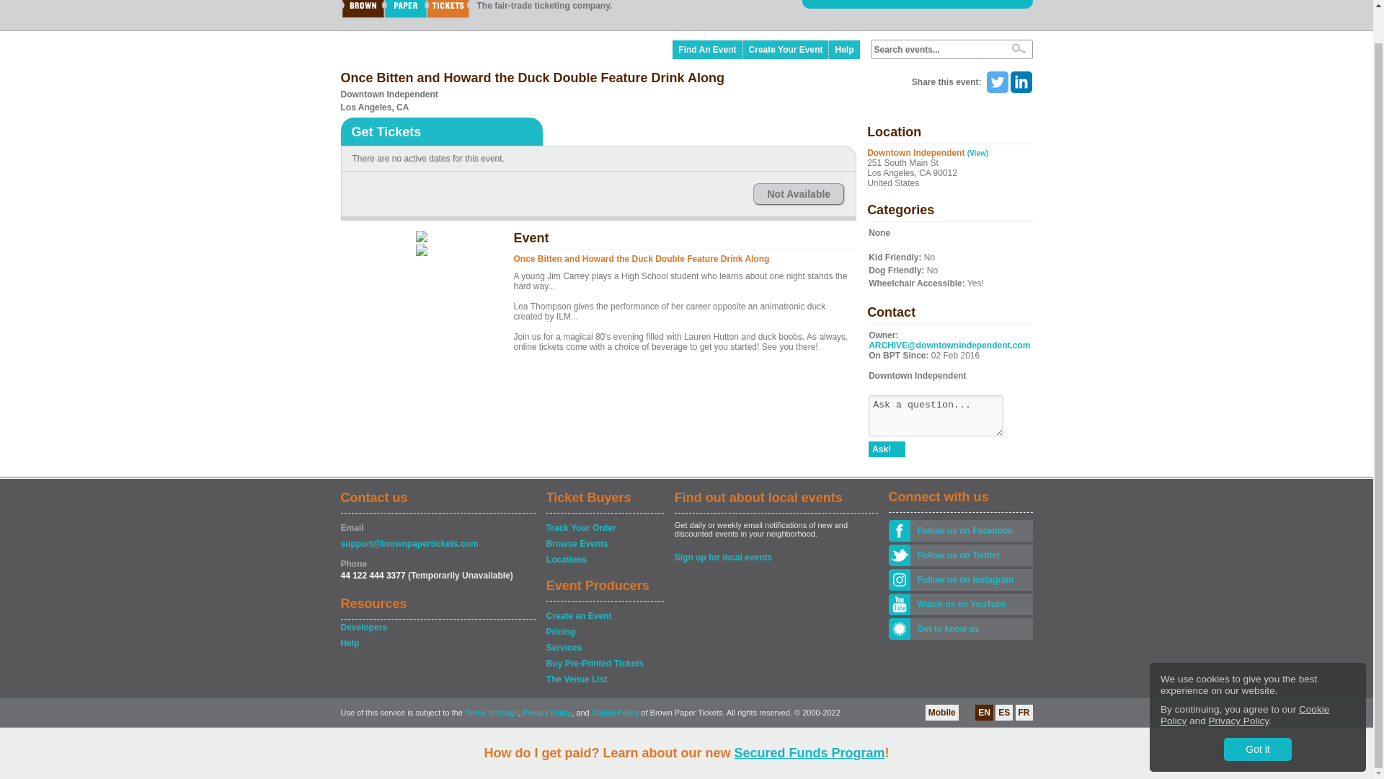  What do you see at coordinates (1257, 714) in the screenshot?
I see `Got it` at bounding box center [1257, 714].